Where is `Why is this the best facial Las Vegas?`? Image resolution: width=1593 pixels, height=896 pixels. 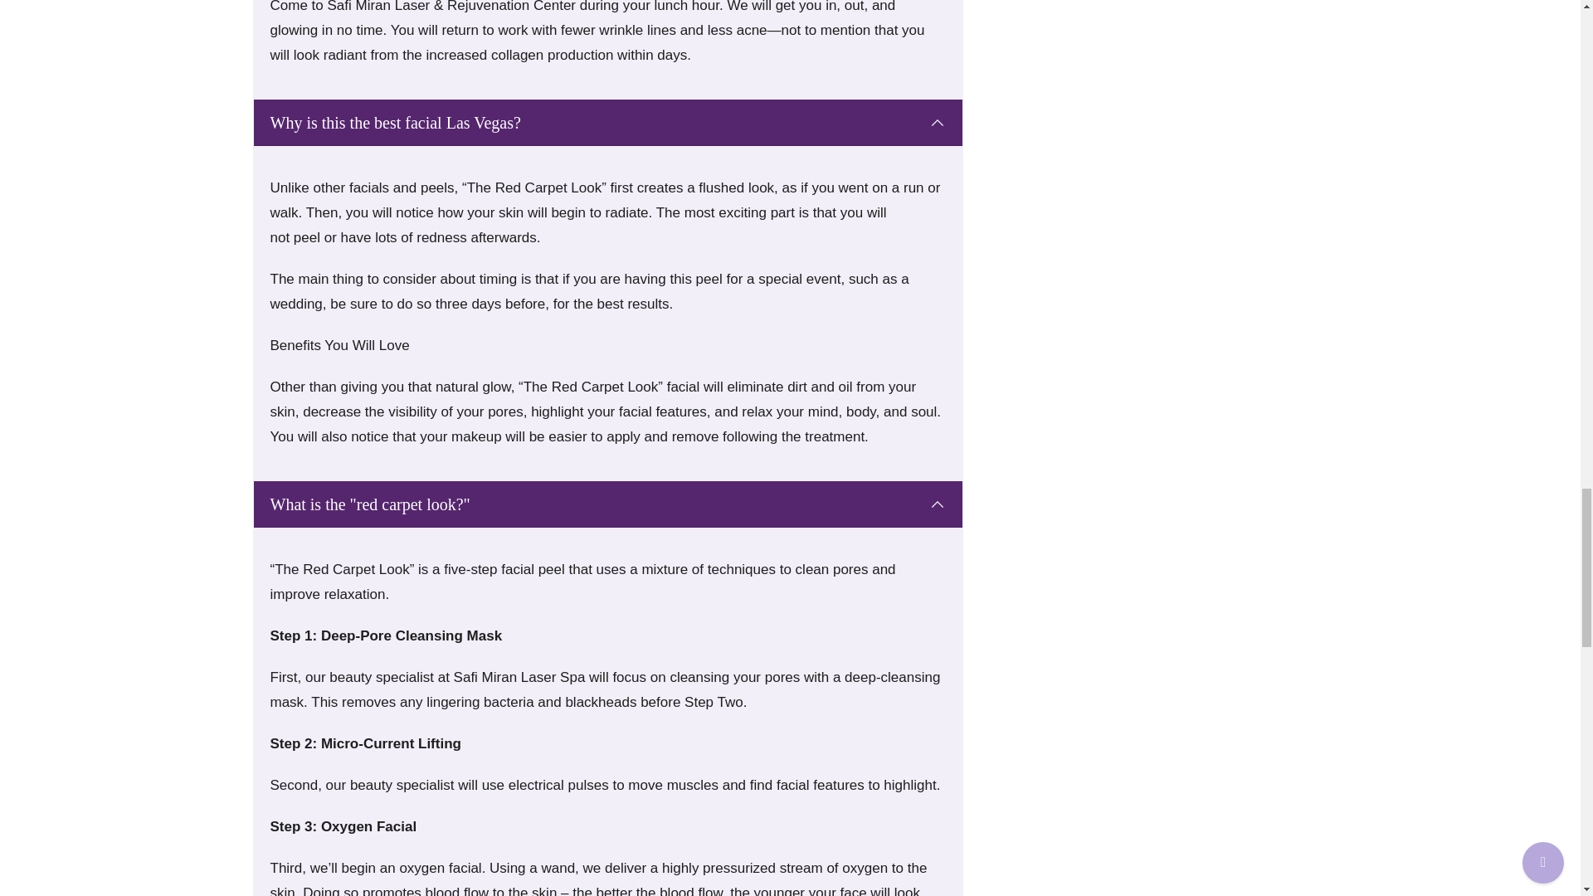 Why is this the best facial Las Vegas? is located at coordinates (607, 123).